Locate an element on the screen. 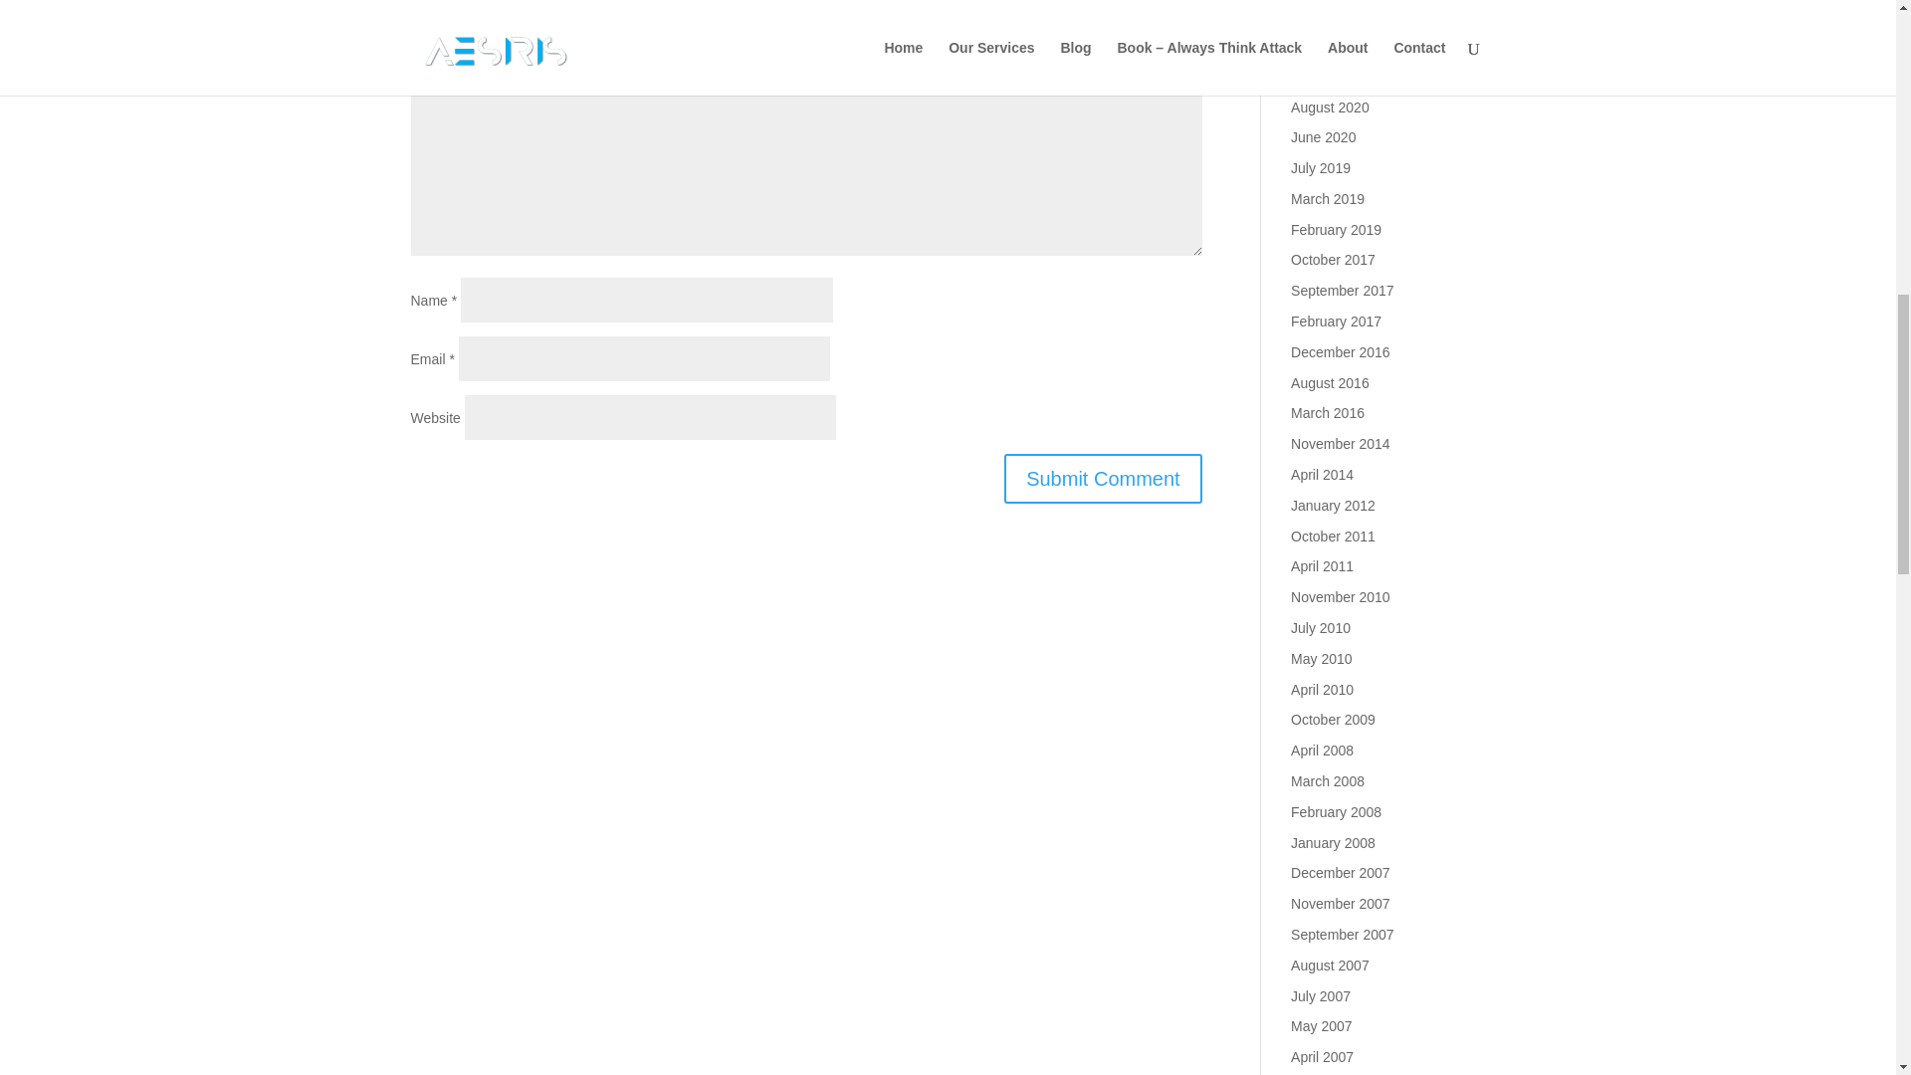 The width and height of the screenshot is (1911, 1075). Submit Comment is located at coordinates (1103, 478).